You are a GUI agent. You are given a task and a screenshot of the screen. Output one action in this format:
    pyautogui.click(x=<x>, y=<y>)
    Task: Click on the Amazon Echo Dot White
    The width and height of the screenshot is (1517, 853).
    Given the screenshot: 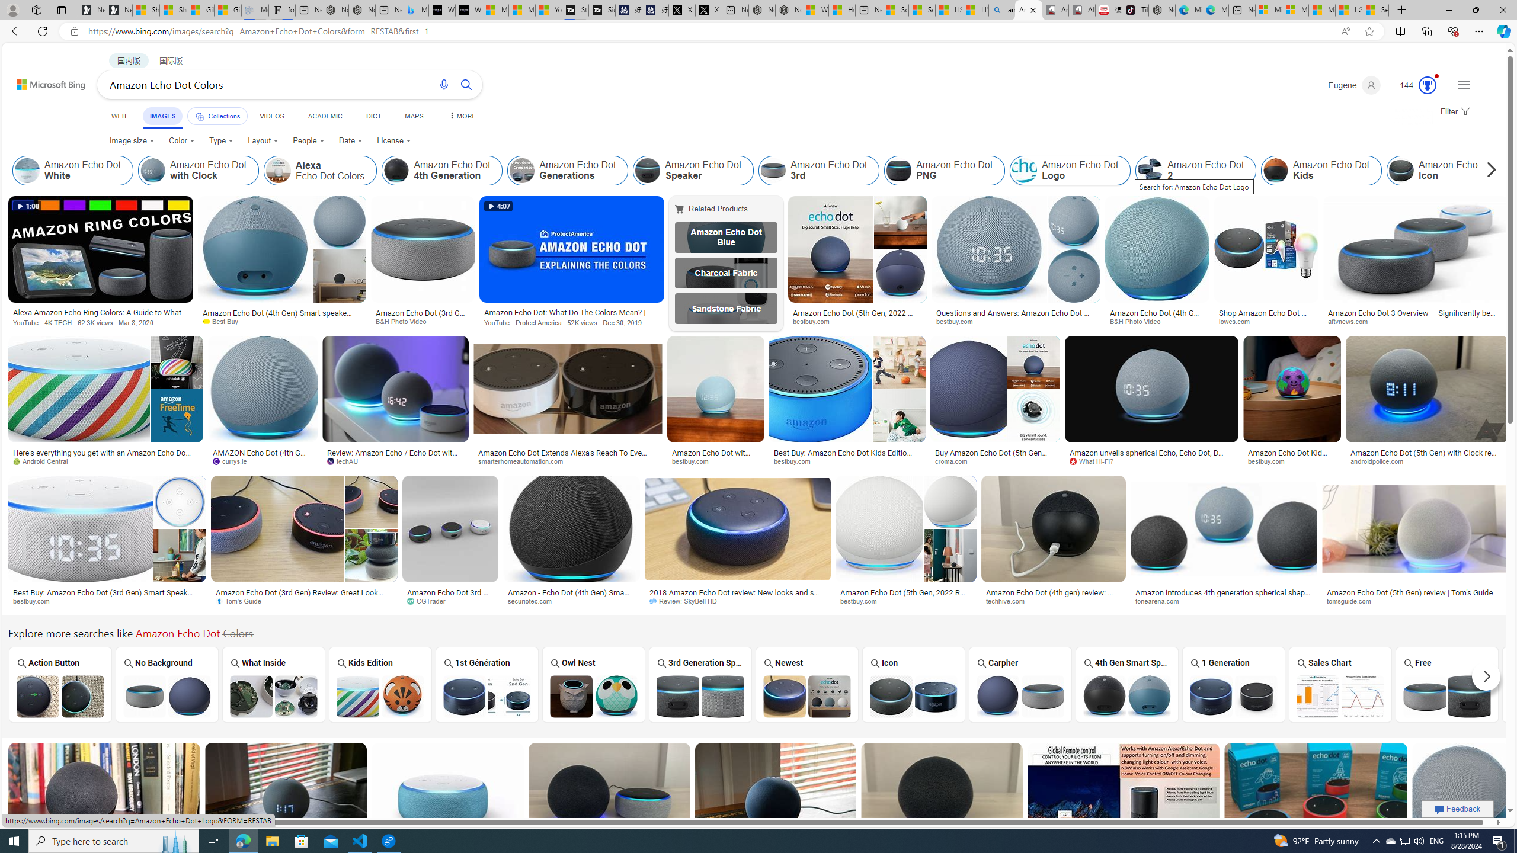 What is the action you would take?
    pyautogui.click(x=73, y=171)
    